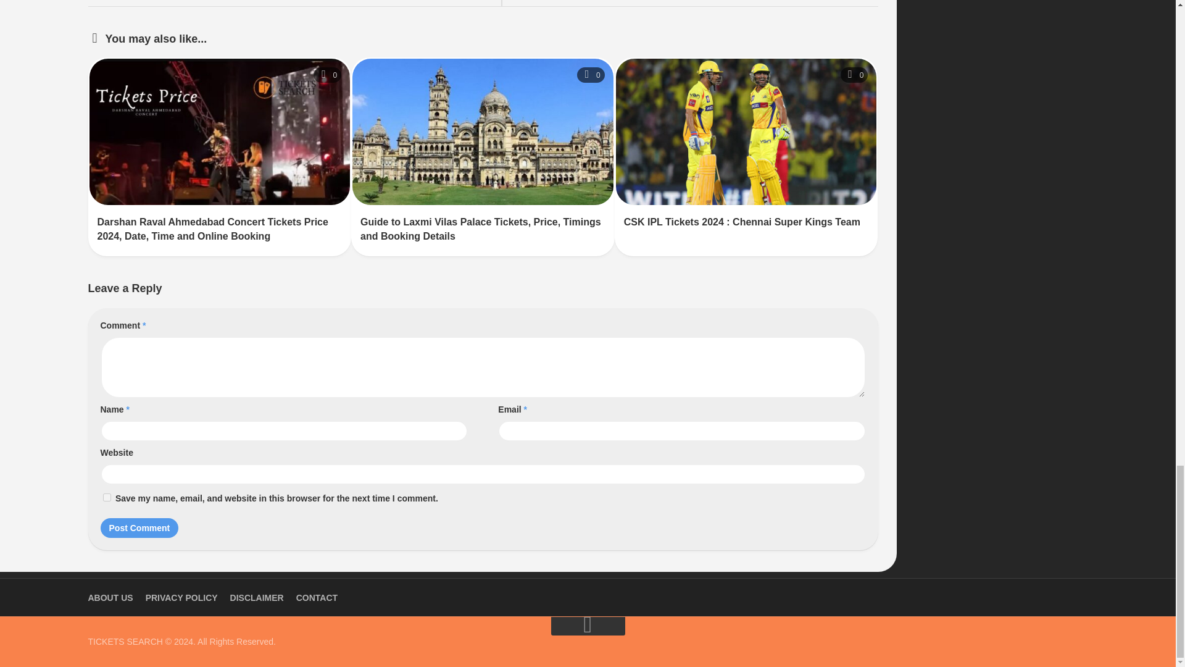 Image resolution: width=1185 pixels, height=667 pixels. Describe the element at coordinates (327, 75) in the screenshot. I see `0` at that location.